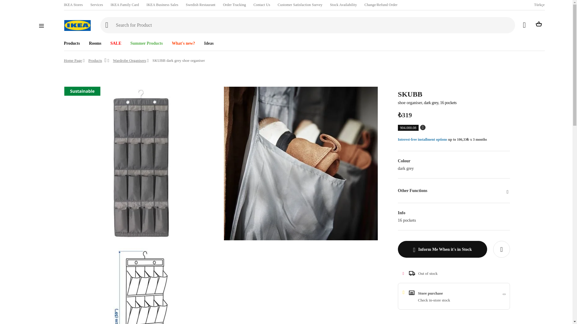 The width and height of the screenshot is (577, 324). What do you see at coordinates (77, 25) in the screenshot?
I see `IKEA` at bounding box center [77, 25].